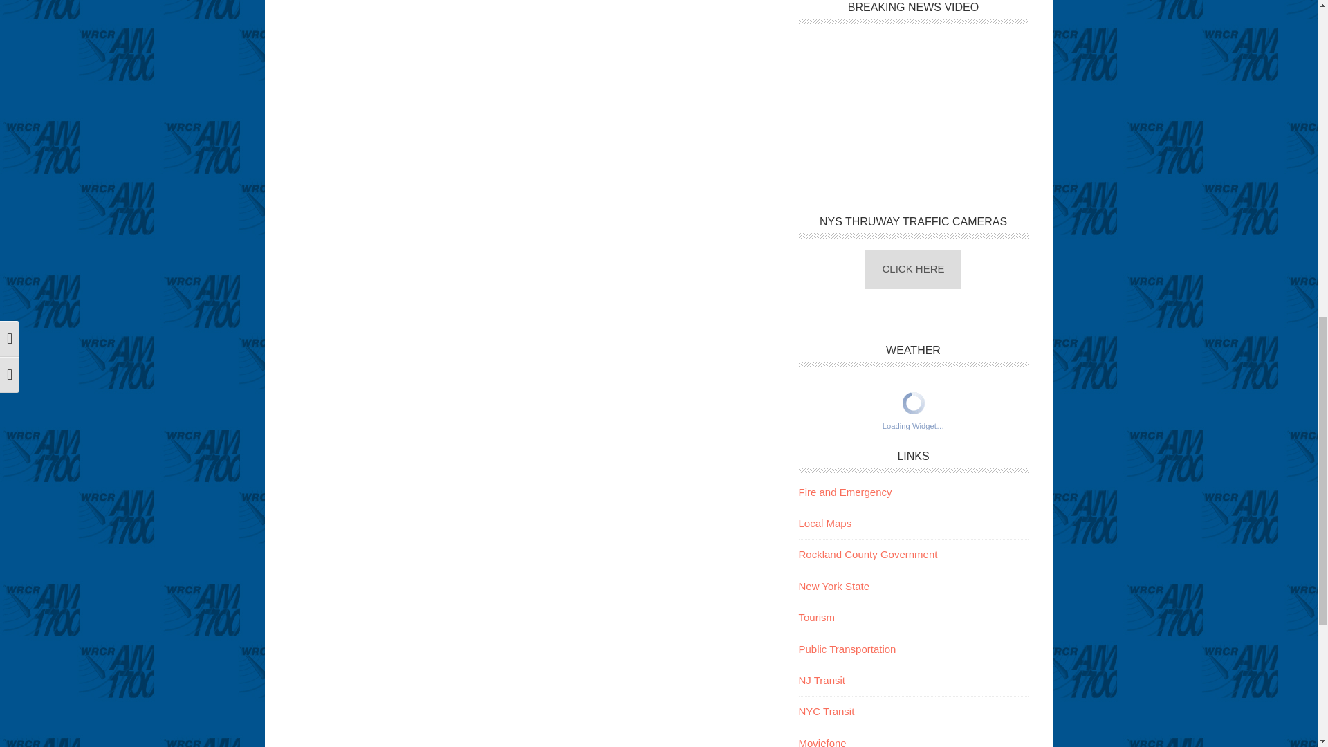  Describe the element at coordinates (816, 617) in the screenshot. I see `Tourism` at that location.